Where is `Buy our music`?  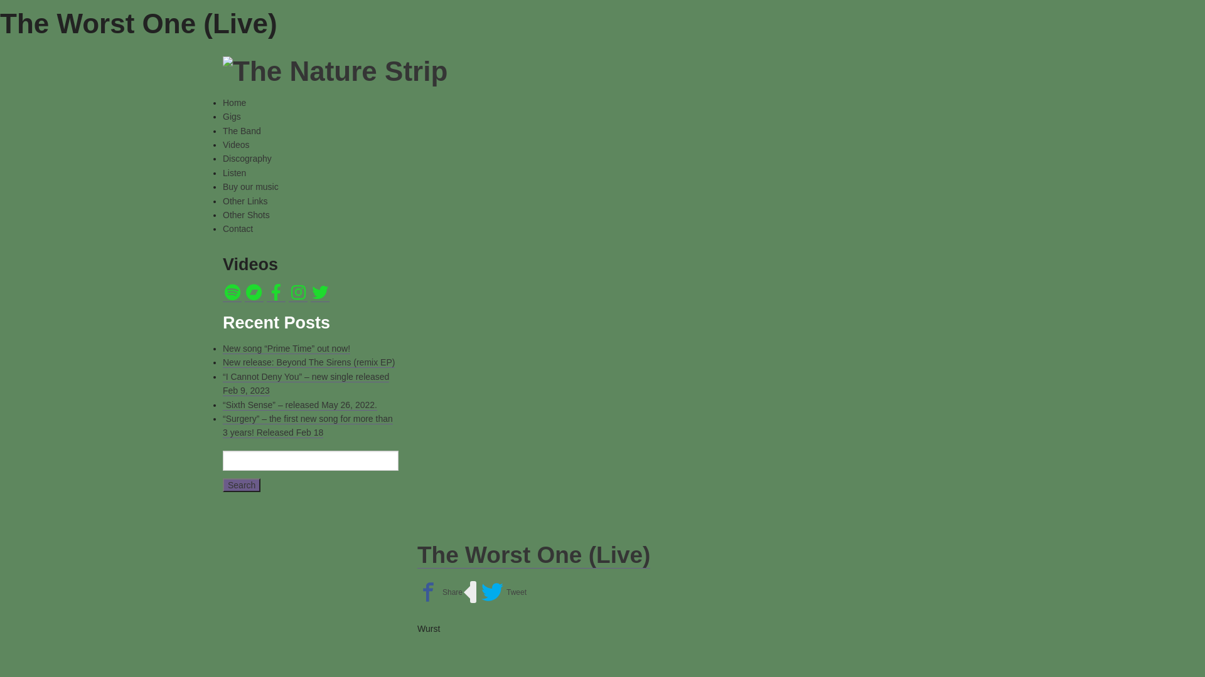
Buy our music is located at coordinates (251, 187).